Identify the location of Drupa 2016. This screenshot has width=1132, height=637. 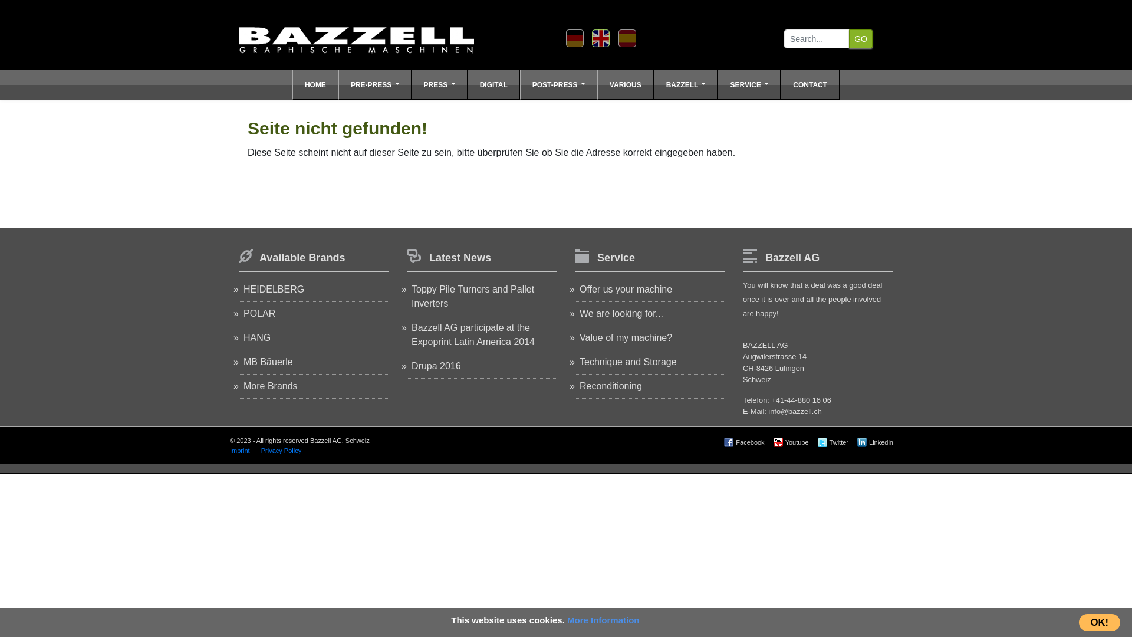
(436, 366).